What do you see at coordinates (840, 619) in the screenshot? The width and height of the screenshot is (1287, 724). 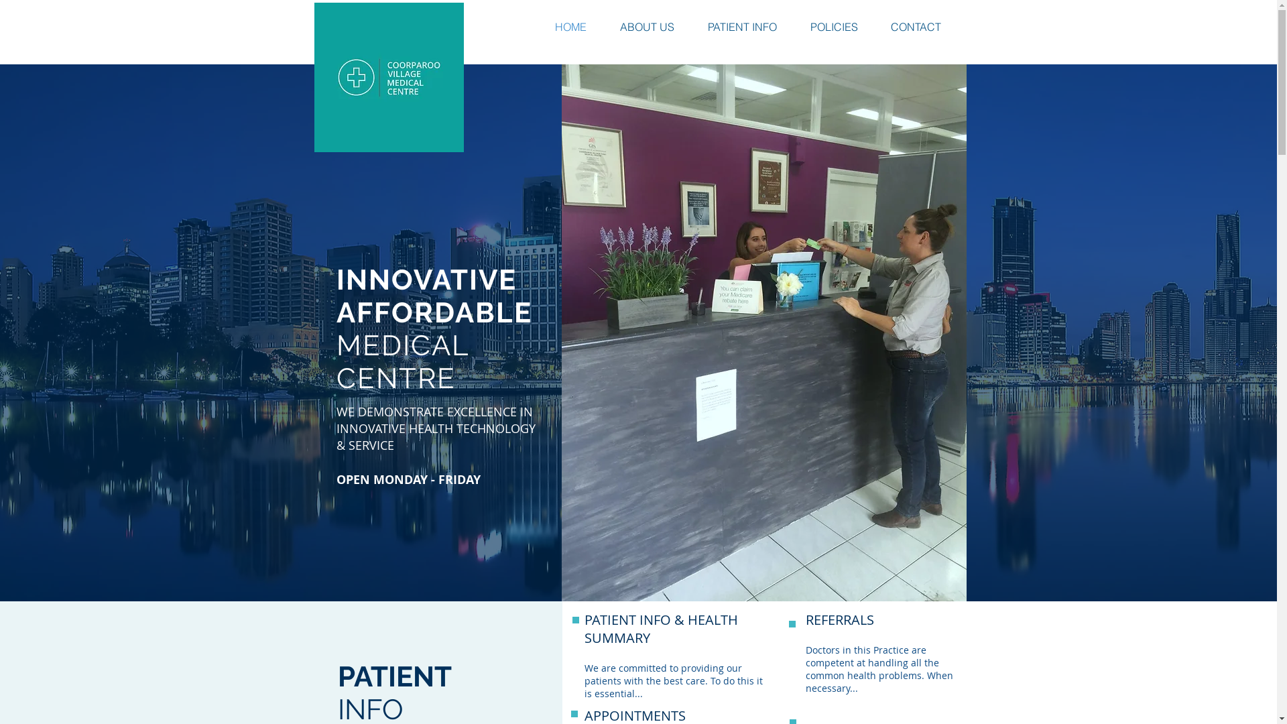 I see `REFERRALS` at bounding box center [840, 619].